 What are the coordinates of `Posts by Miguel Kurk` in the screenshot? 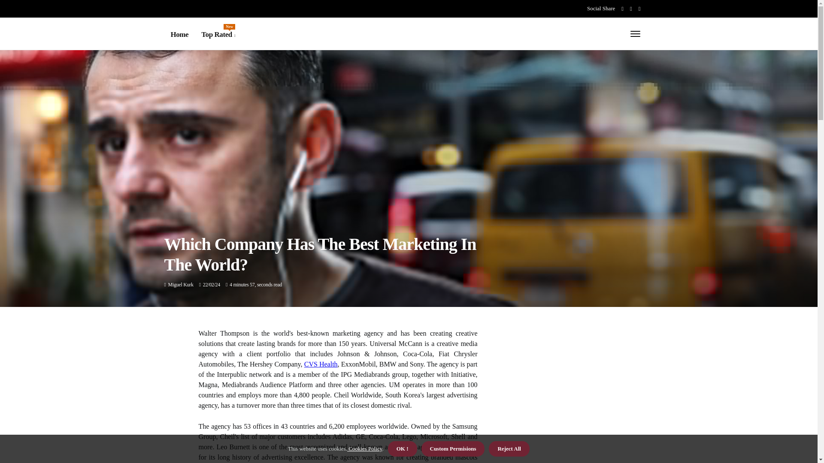 It's located at (181, 284).